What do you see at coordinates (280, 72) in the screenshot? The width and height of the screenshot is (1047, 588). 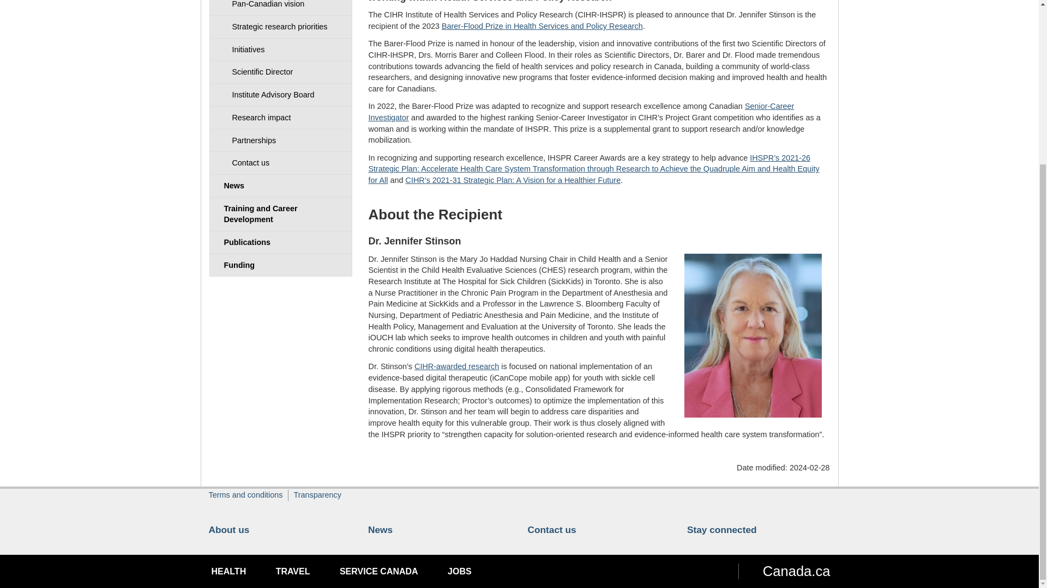 I see `Scientific Director` at bounding box center [280, 72].